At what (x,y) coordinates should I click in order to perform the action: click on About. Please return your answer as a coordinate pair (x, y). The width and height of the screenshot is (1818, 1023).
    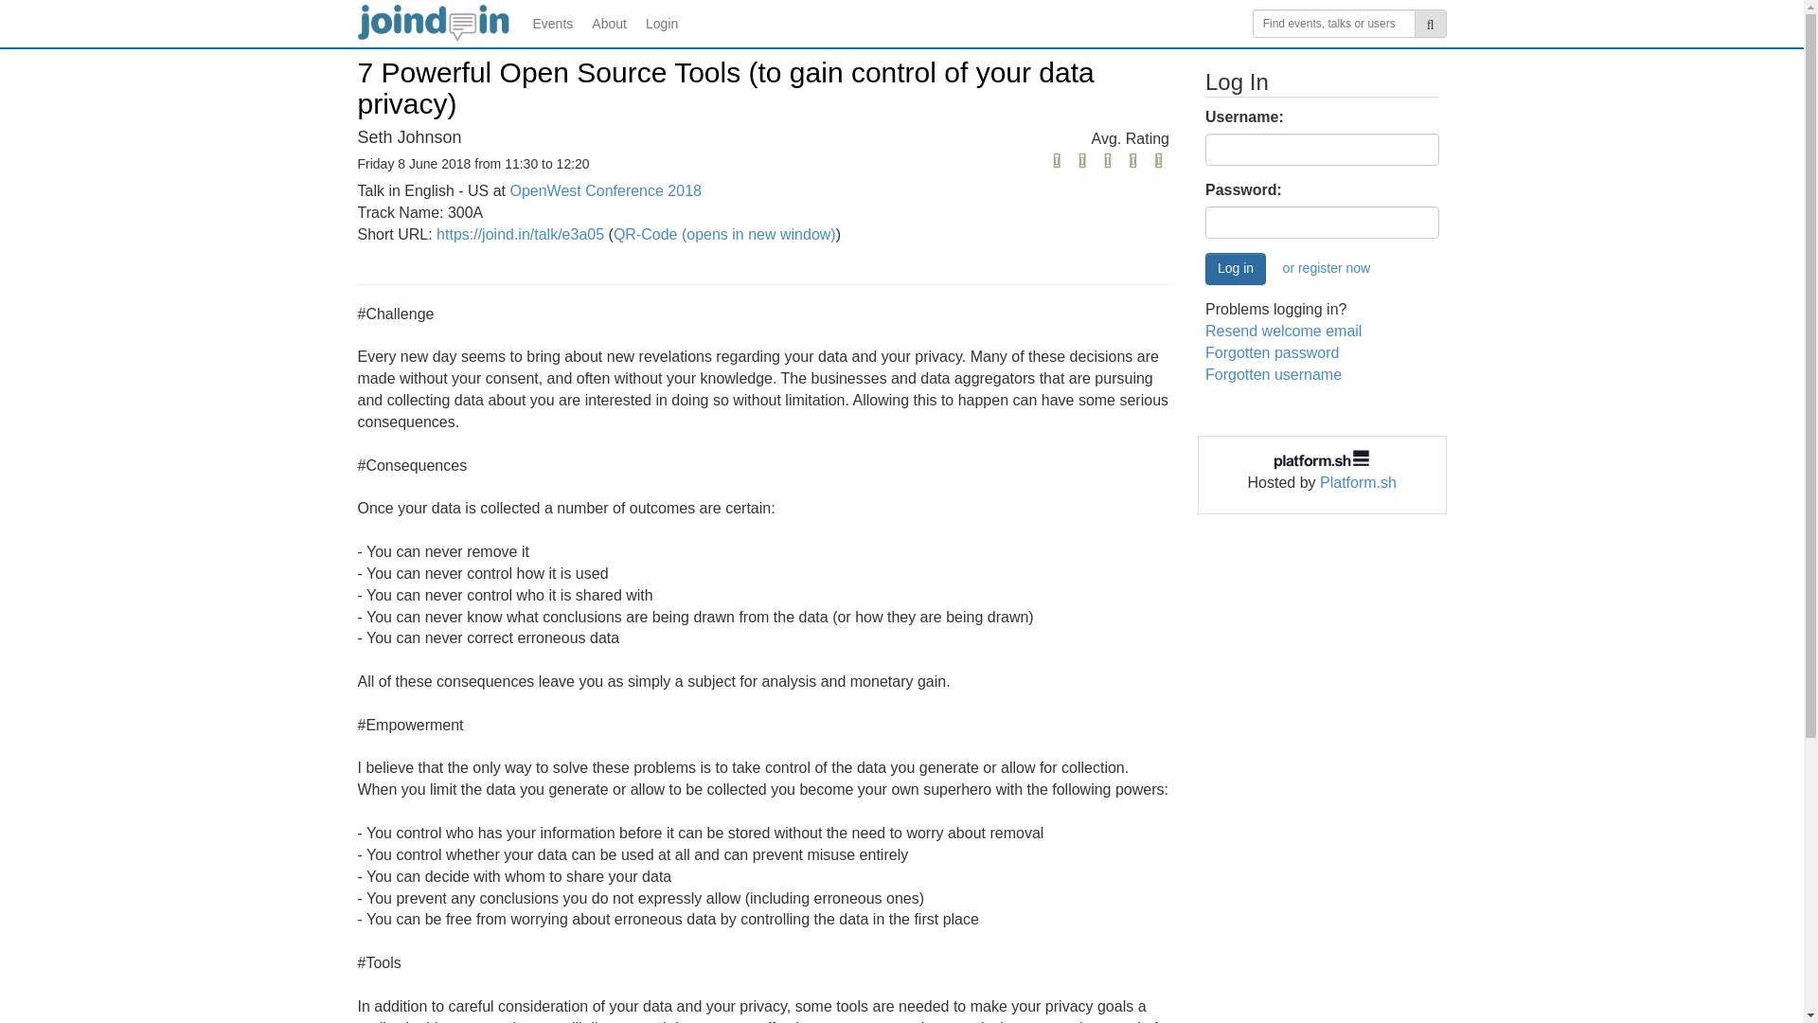
    Looking at the image, I should click on (609, 23).